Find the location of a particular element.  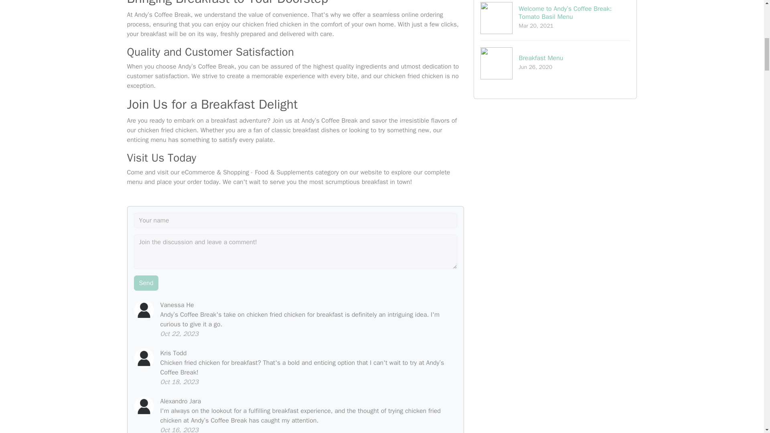

Send is located at coordinates (555, 63).